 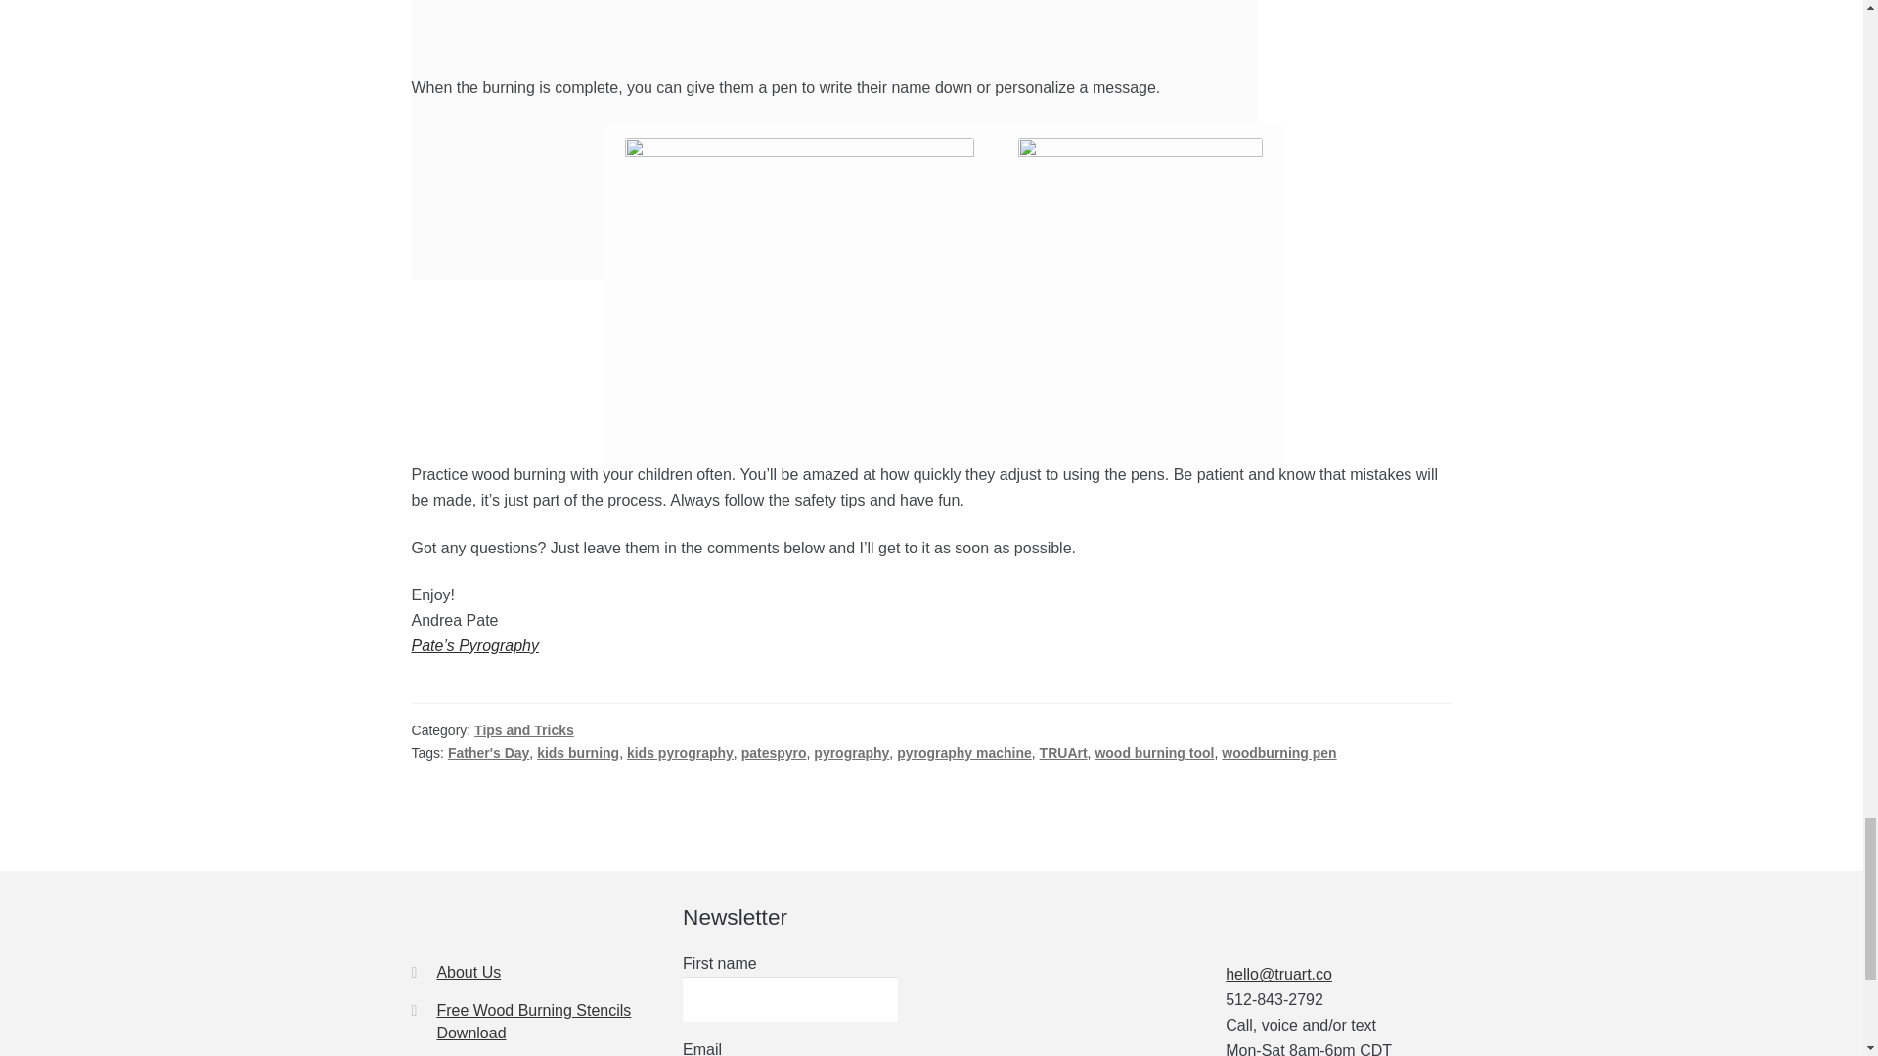 I want to click on wood burning tool, so click(x=1154, y=753).